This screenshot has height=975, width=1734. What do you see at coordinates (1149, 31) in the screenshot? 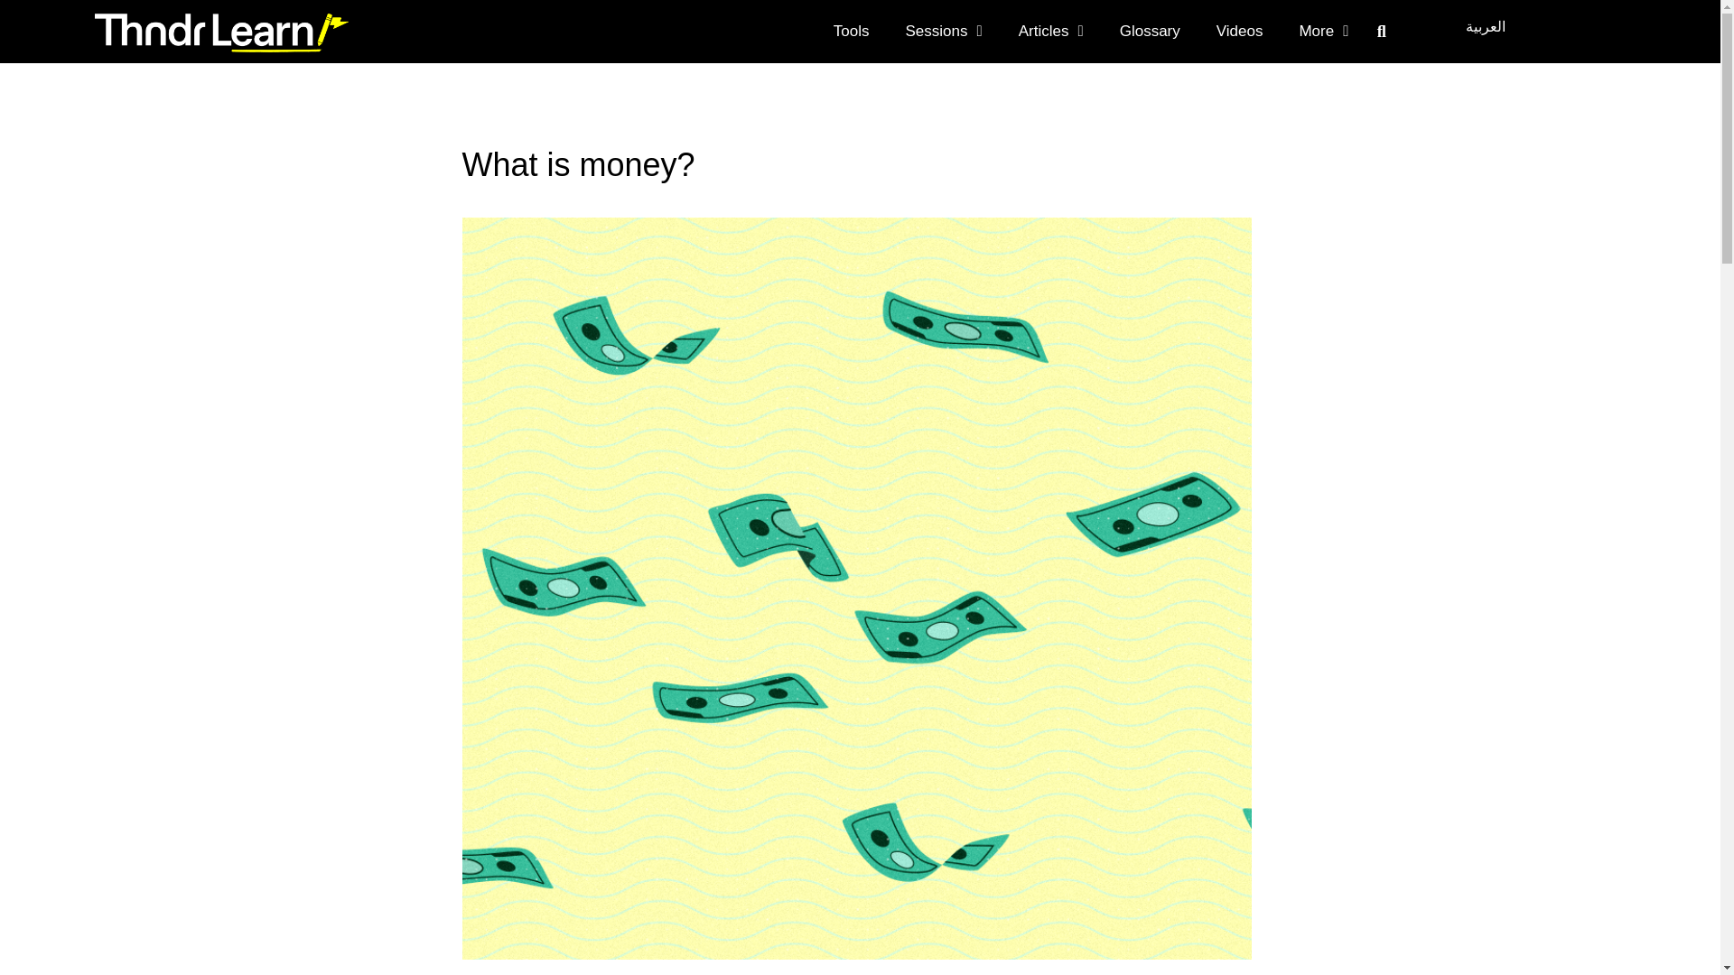
I see `Glossary` at bounding box center [1149, 31].